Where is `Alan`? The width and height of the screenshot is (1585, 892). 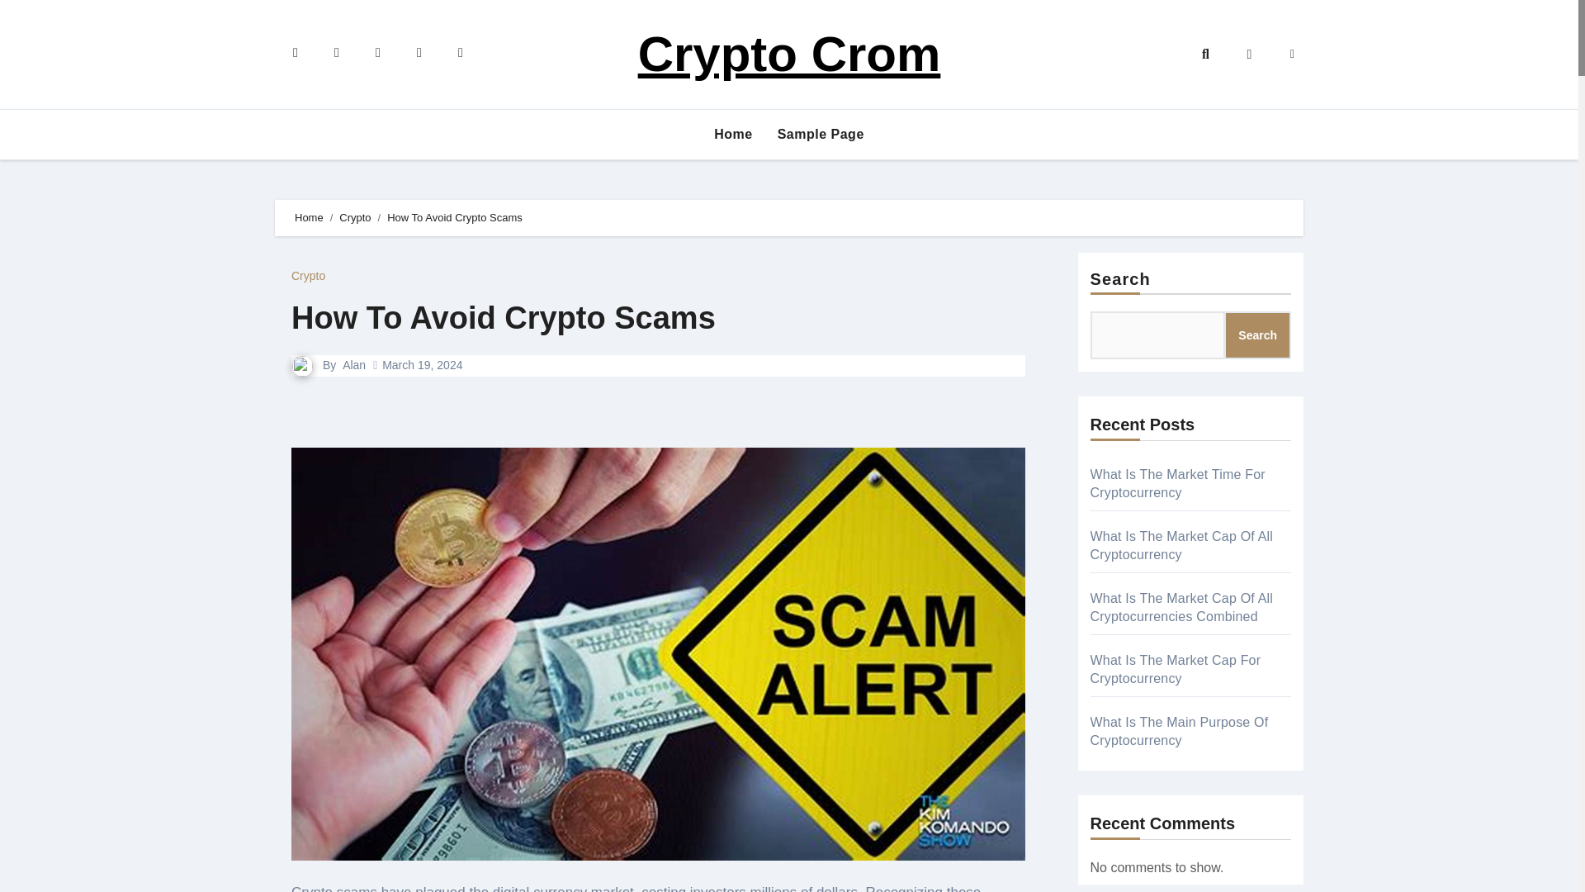
Alan is located at coordinates (353, 365).